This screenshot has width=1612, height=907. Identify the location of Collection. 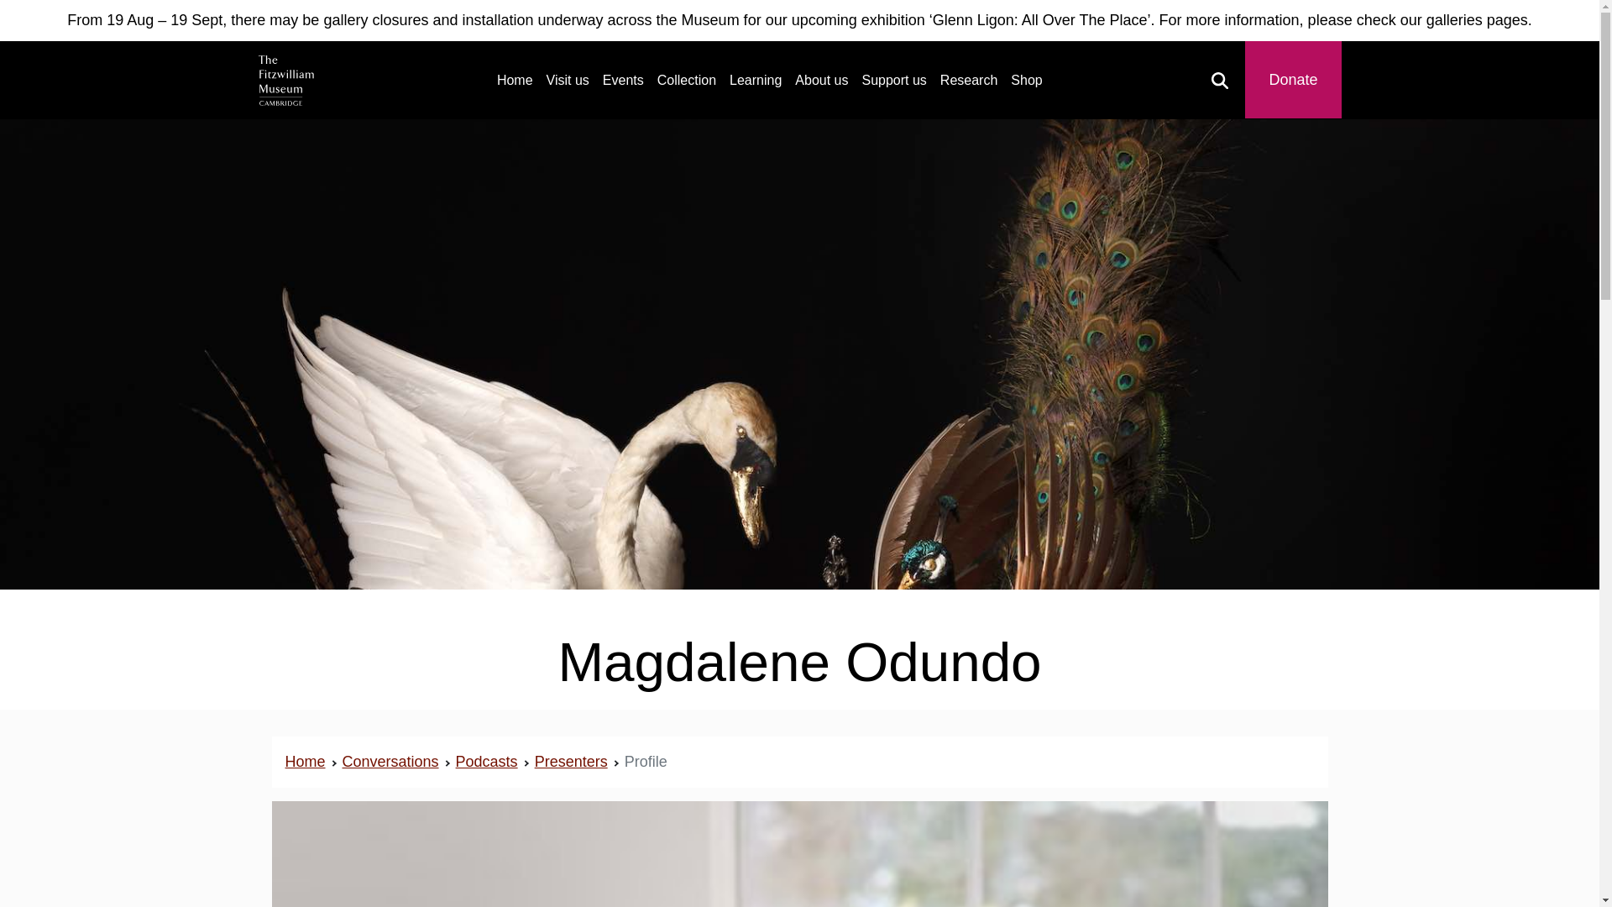
(687, 80).